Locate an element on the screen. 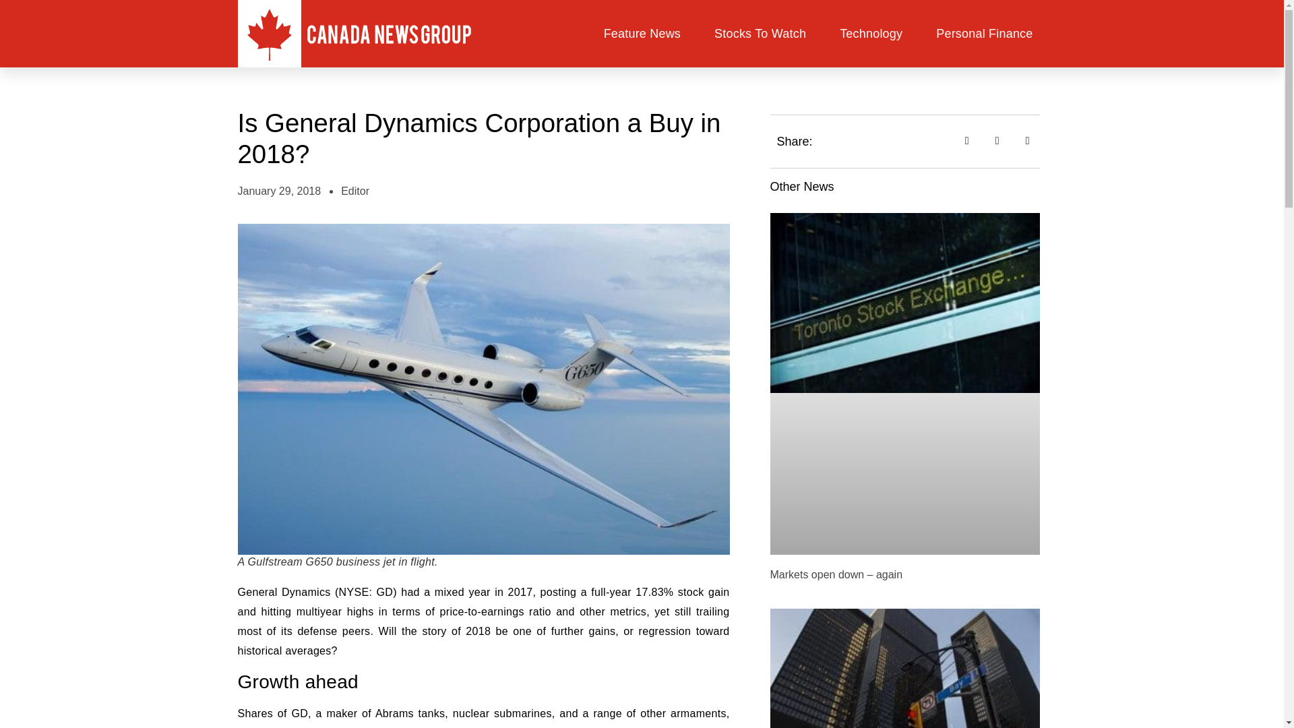 Image resolution: width=1294 pixels, height=728 pixels. Stocks To Watch is located at coordinates (760, 34).